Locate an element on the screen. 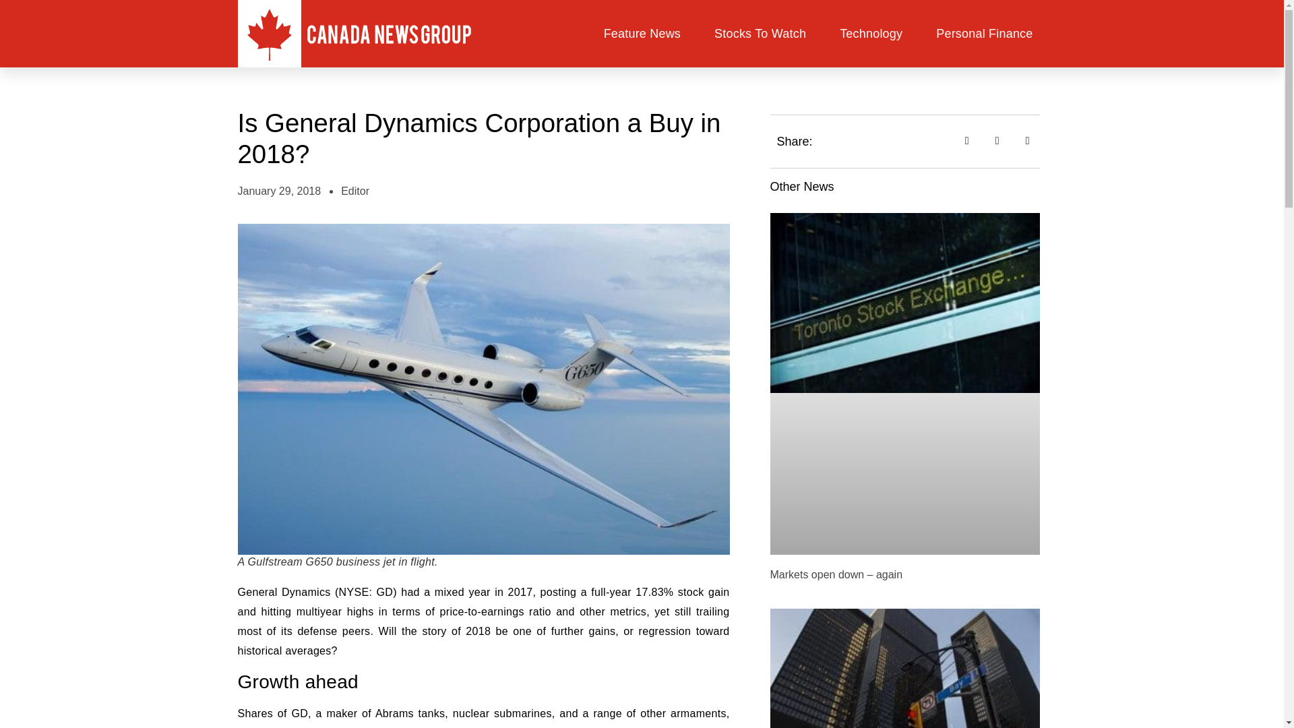 Image resolution: width=1294 pixels, height=728 pixels. Stocks To Watch is located at coordinates (760, 34).